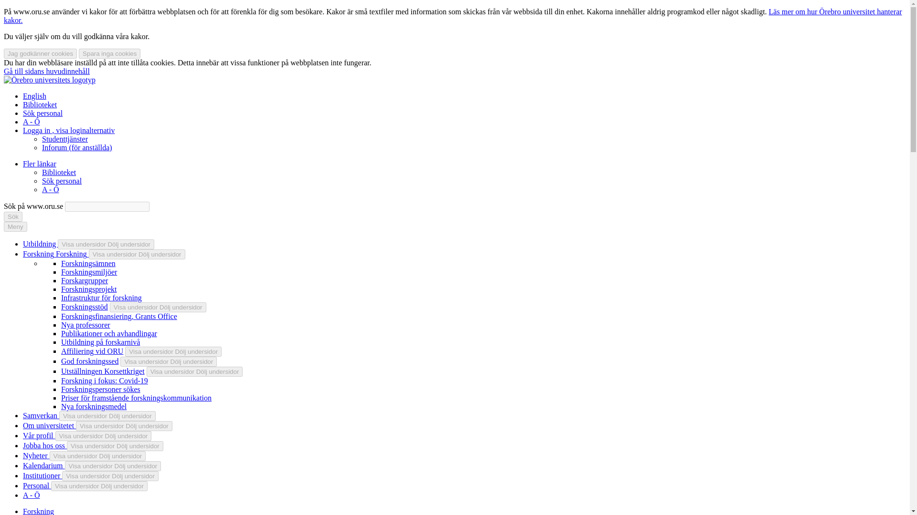  I want to click on Inforum, so click(77, 147).